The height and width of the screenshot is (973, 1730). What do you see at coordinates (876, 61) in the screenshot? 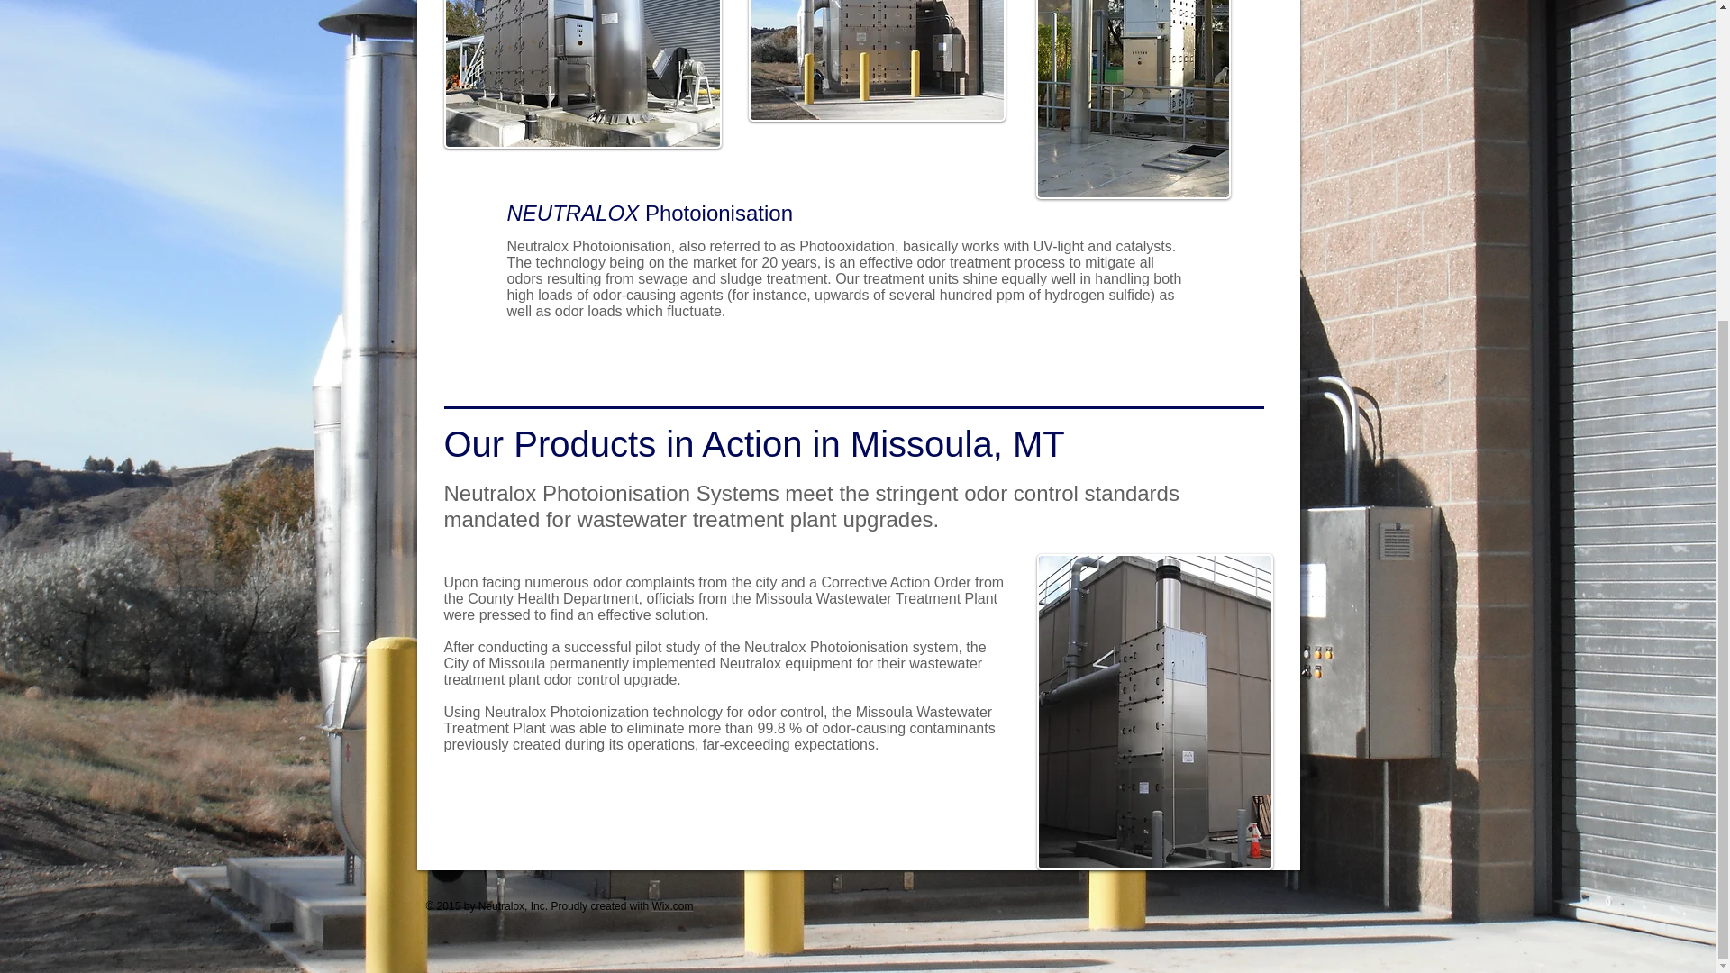
I see `Miles.jpeg.JPG` at bounding box center [876, 61].